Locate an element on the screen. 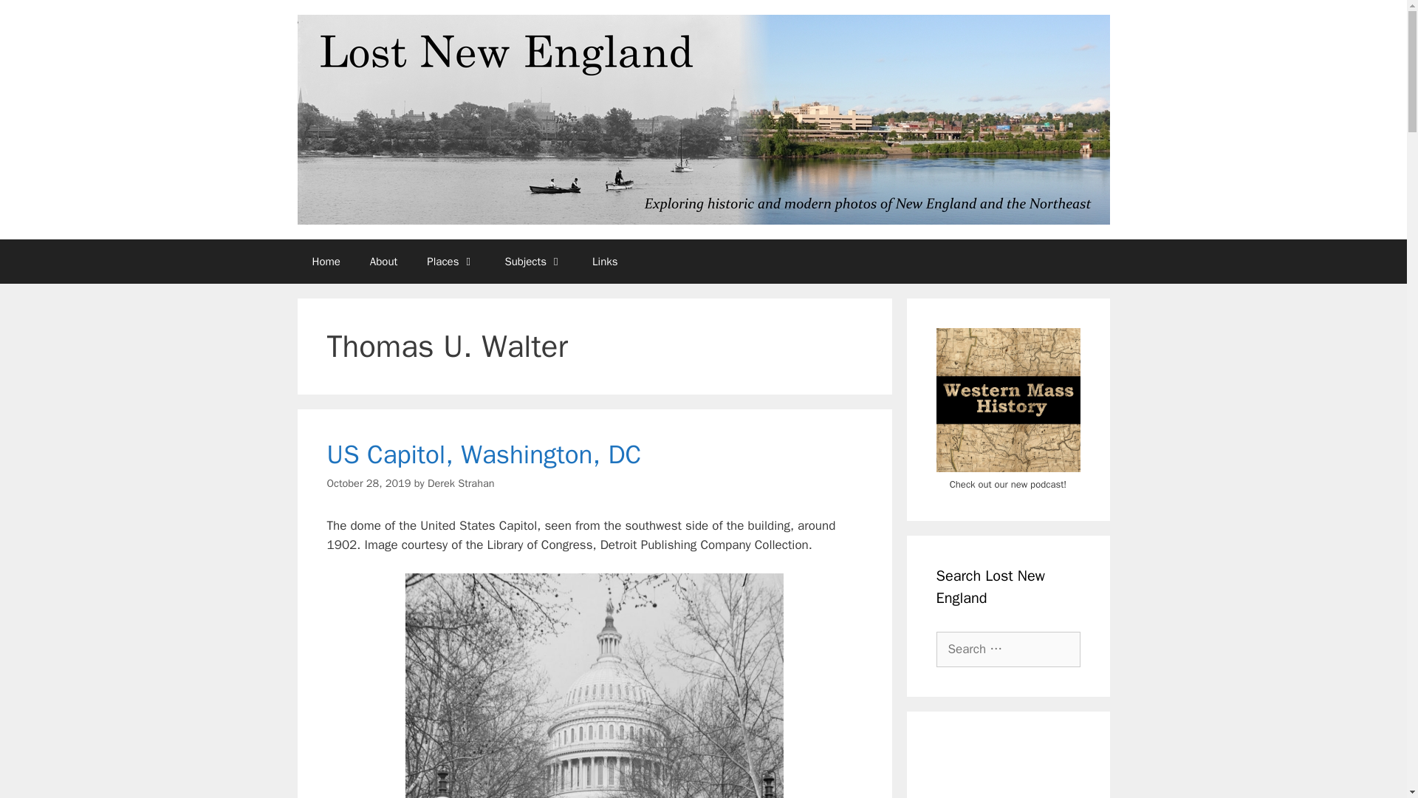  Places is located at coordinates (451, 262).